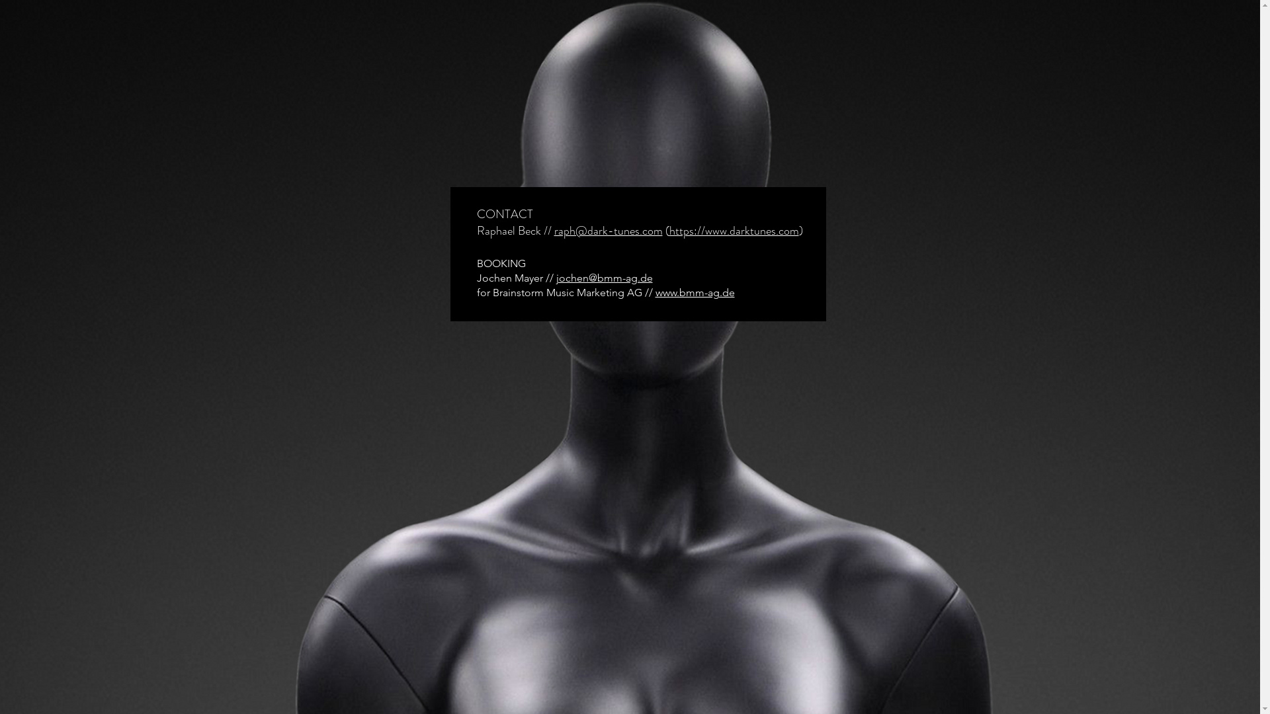  I want to click on https://www.darktunes.com, so click(734, 231).